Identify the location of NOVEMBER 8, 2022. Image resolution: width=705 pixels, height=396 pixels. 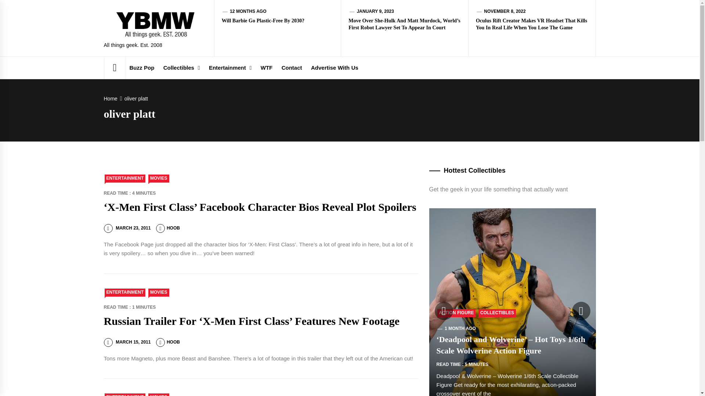
(505, 11).